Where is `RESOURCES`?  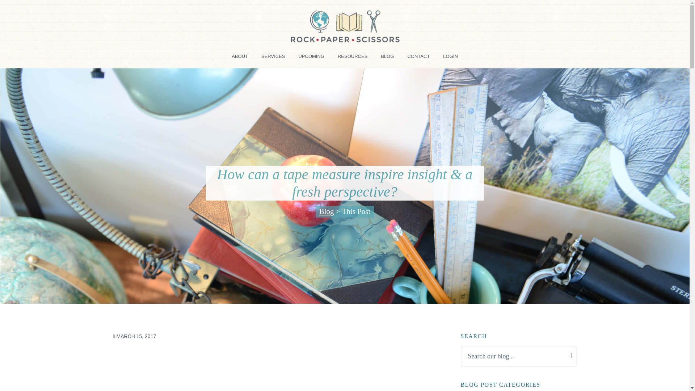 RESOURCES is located at coordinates (353, 59).